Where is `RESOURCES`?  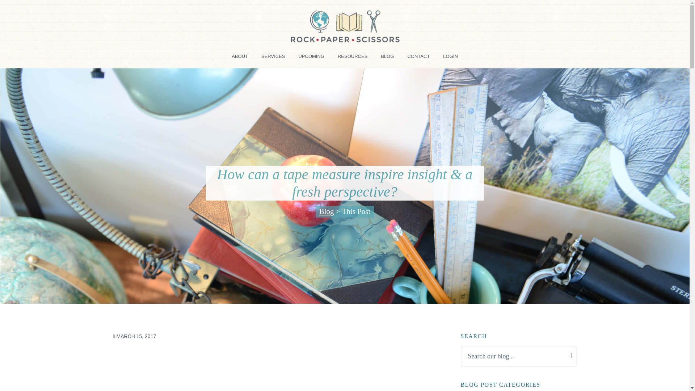 RESOURCES is located at coordinates (353, 59).